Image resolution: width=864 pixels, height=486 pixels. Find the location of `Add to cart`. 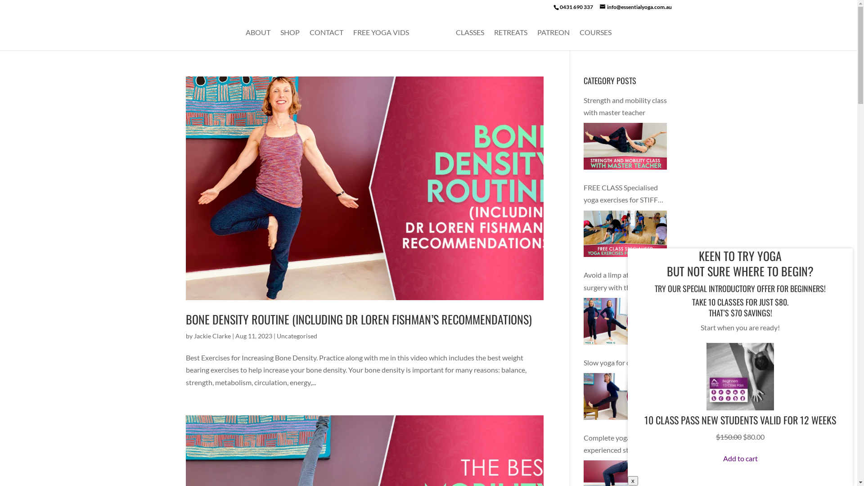

Add to cart is located at coordinates (740, 458).